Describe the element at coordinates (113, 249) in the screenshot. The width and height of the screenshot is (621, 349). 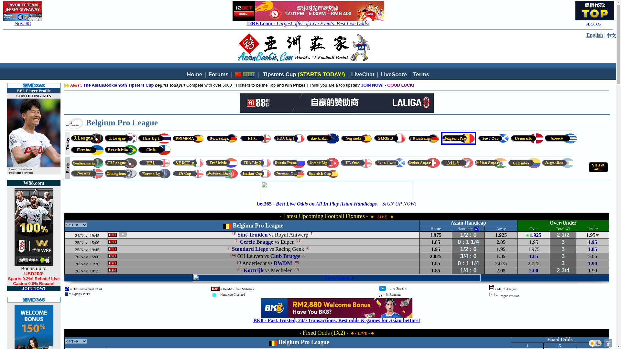
I see `Head-To-Head Stats` at that location.